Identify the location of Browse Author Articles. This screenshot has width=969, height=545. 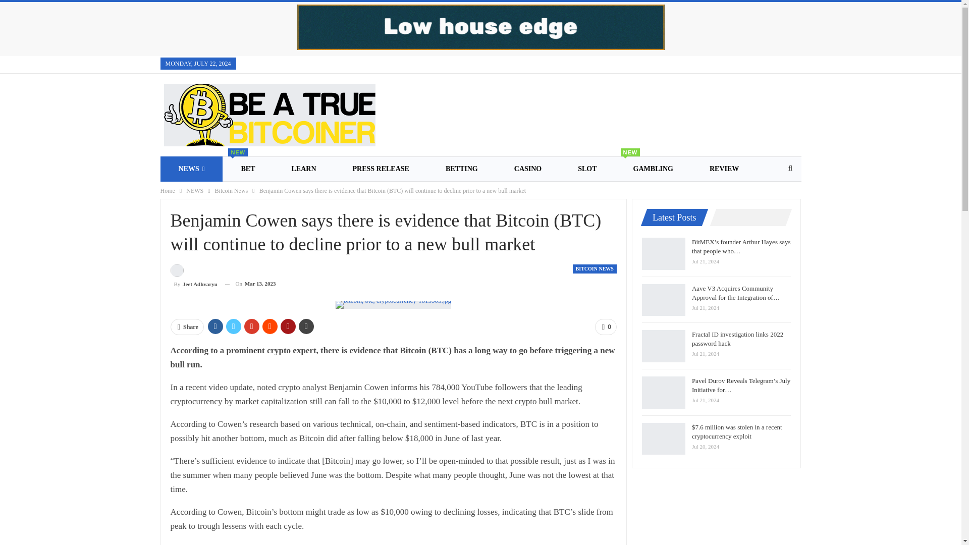
(528, 169).